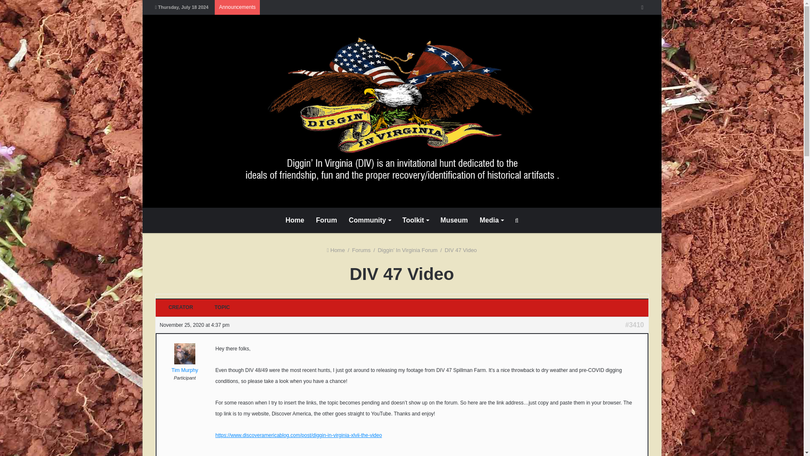 The image size is (810, 456). I want to click on View Tim Murphy's profile, so click(185, 366).